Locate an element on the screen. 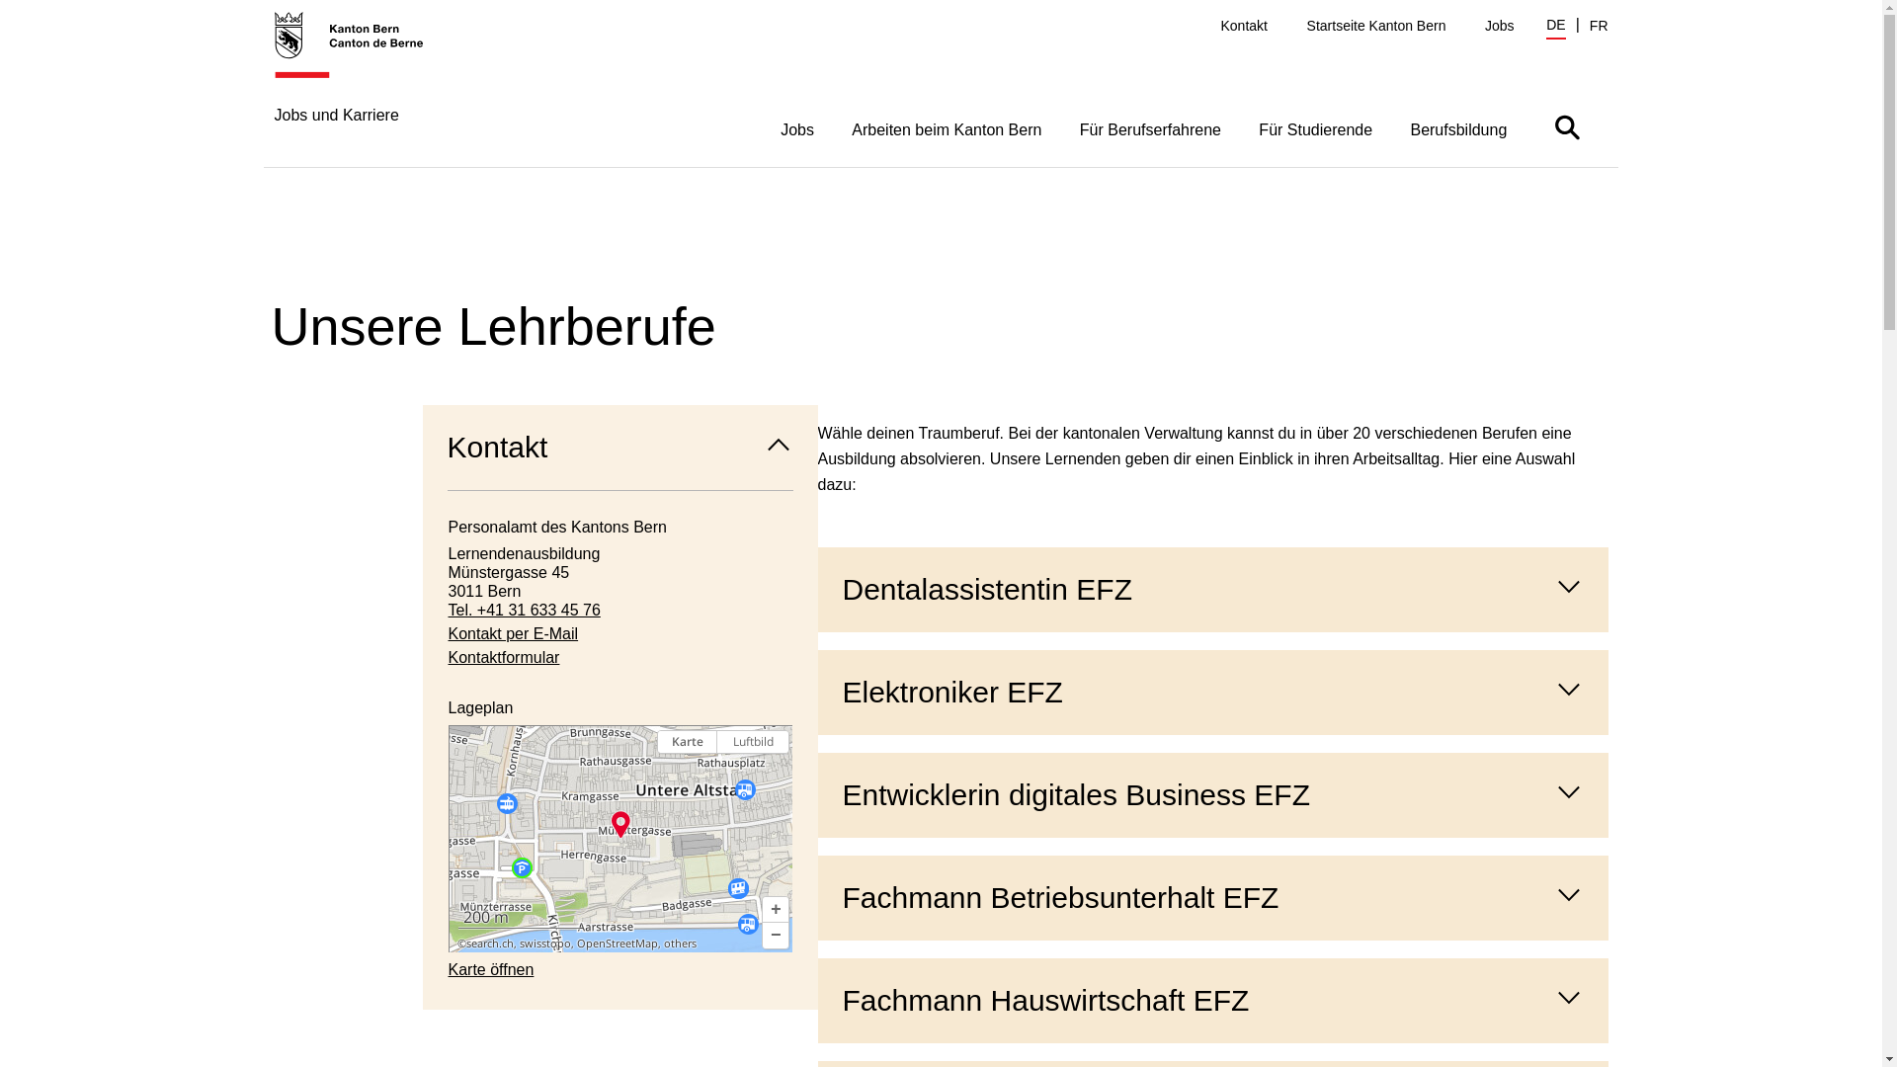 Image resolution: width=1897 pixels, height=1067 pixels. Dentalassistentin EFZ is located at coordinates (1213, 590).